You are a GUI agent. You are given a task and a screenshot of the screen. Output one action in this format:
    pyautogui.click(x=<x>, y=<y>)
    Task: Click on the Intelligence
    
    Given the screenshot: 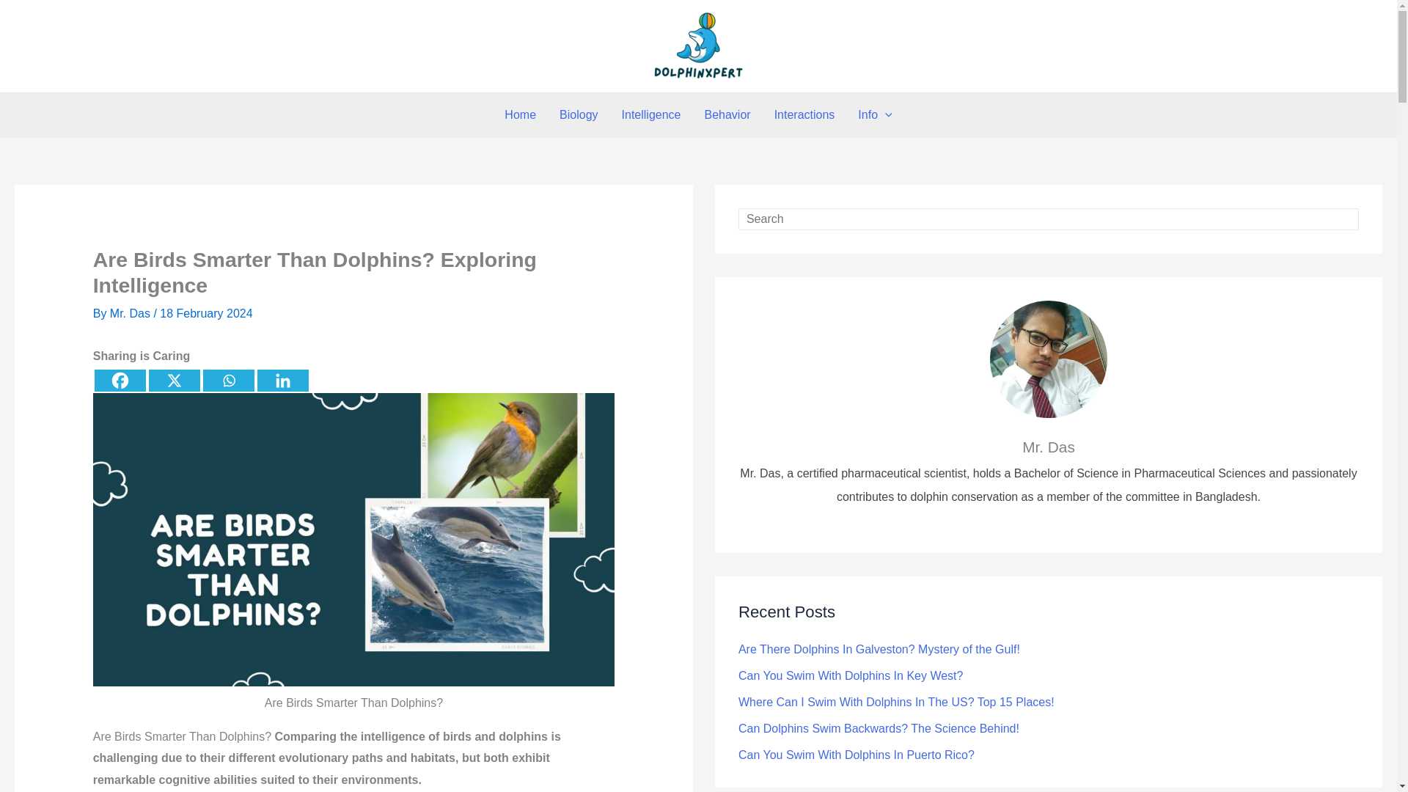 What is the action you would take?
    pyautogui.click(x=651, y=114)
    